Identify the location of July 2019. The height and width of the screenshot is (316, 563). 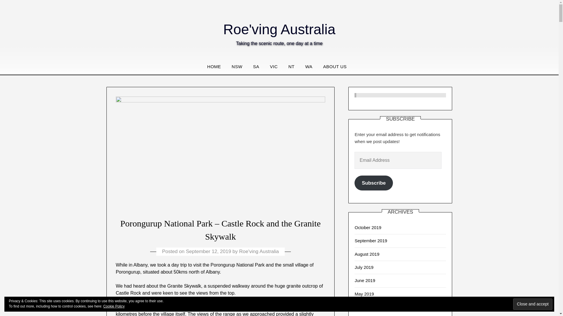
(364, 267).